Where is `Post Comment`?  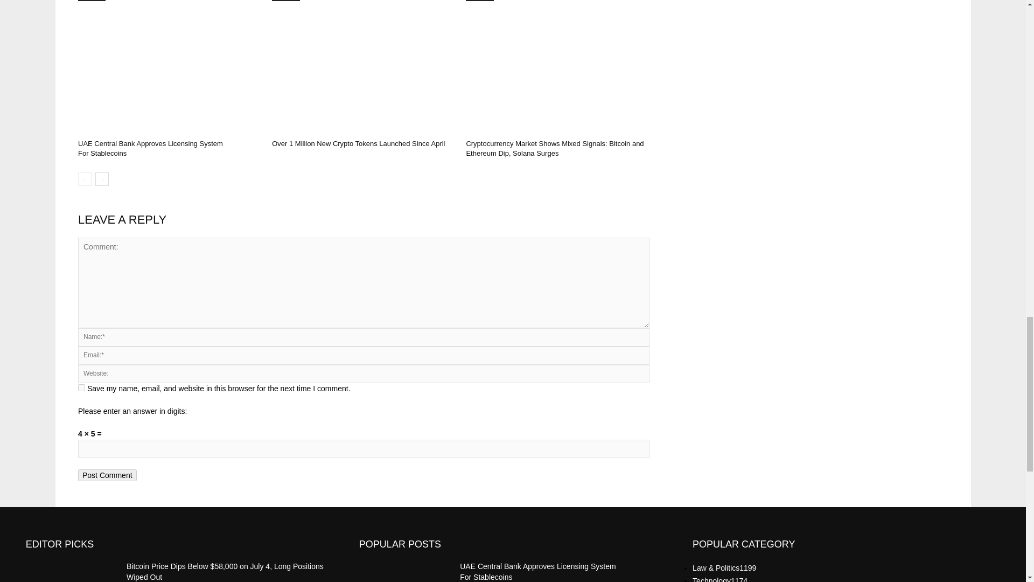
Post Comment is located at coordinates (107, 475).